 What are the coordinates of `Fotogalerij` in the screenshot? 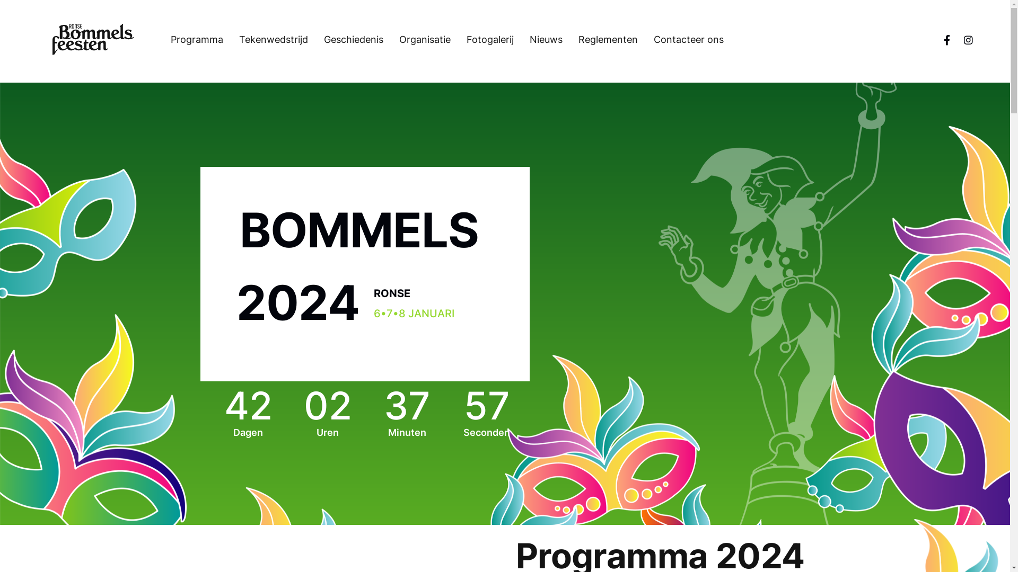 It's located at (498, 40).